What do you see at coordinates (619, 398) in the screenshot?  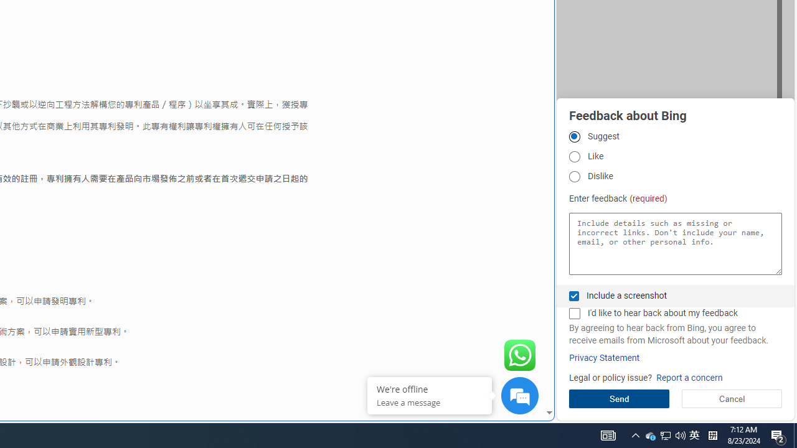 I see `Send` at bounding box center [619, 398].